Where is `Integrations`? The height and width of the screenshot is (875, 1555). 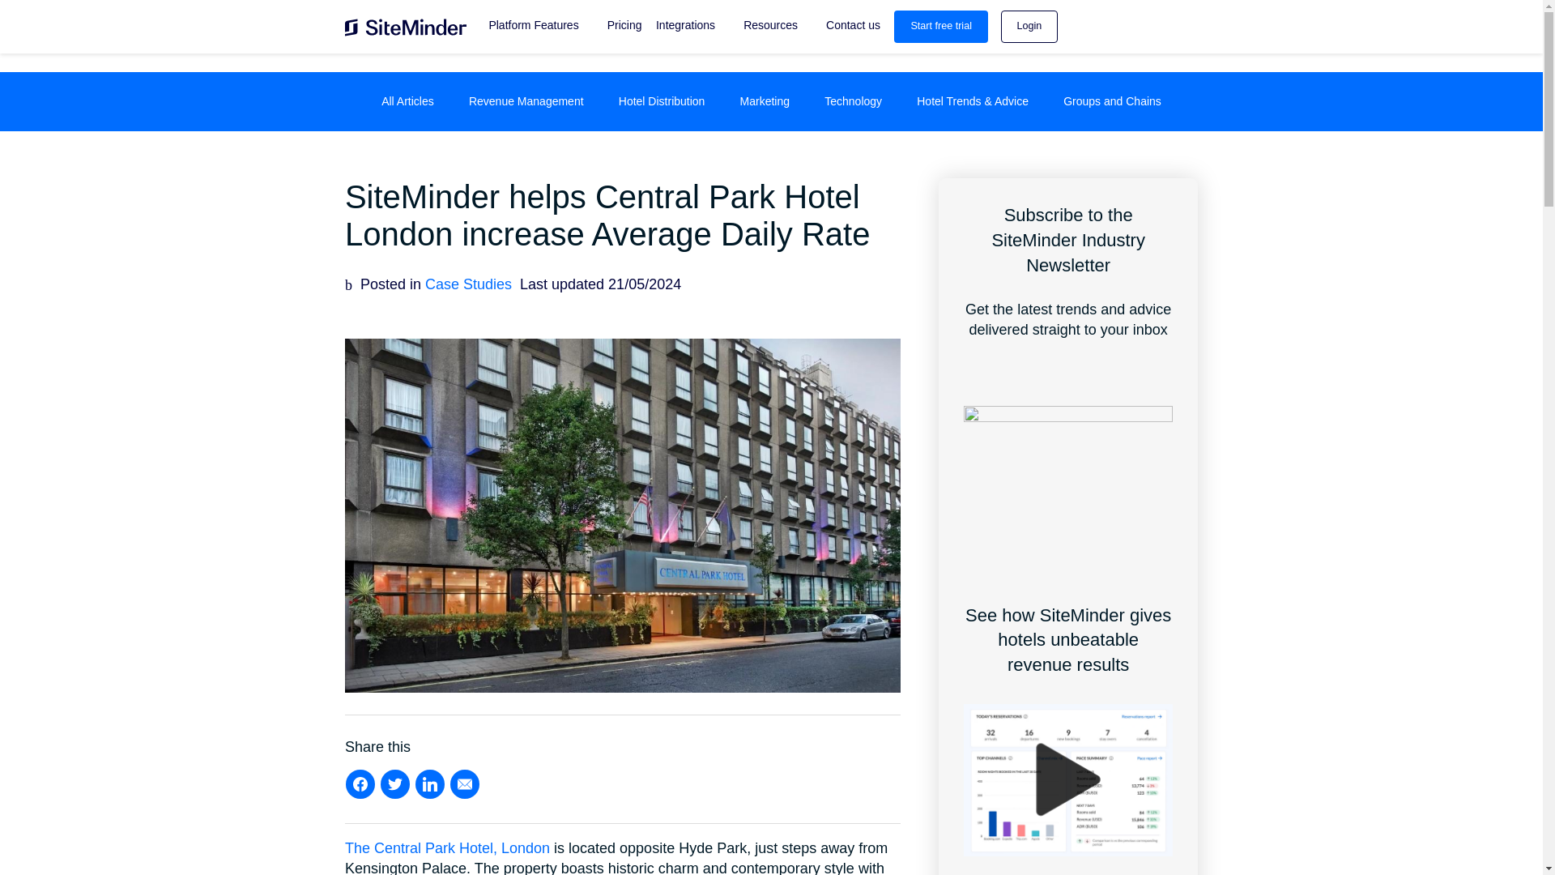
Integrations is located at coordinates (685, 25).